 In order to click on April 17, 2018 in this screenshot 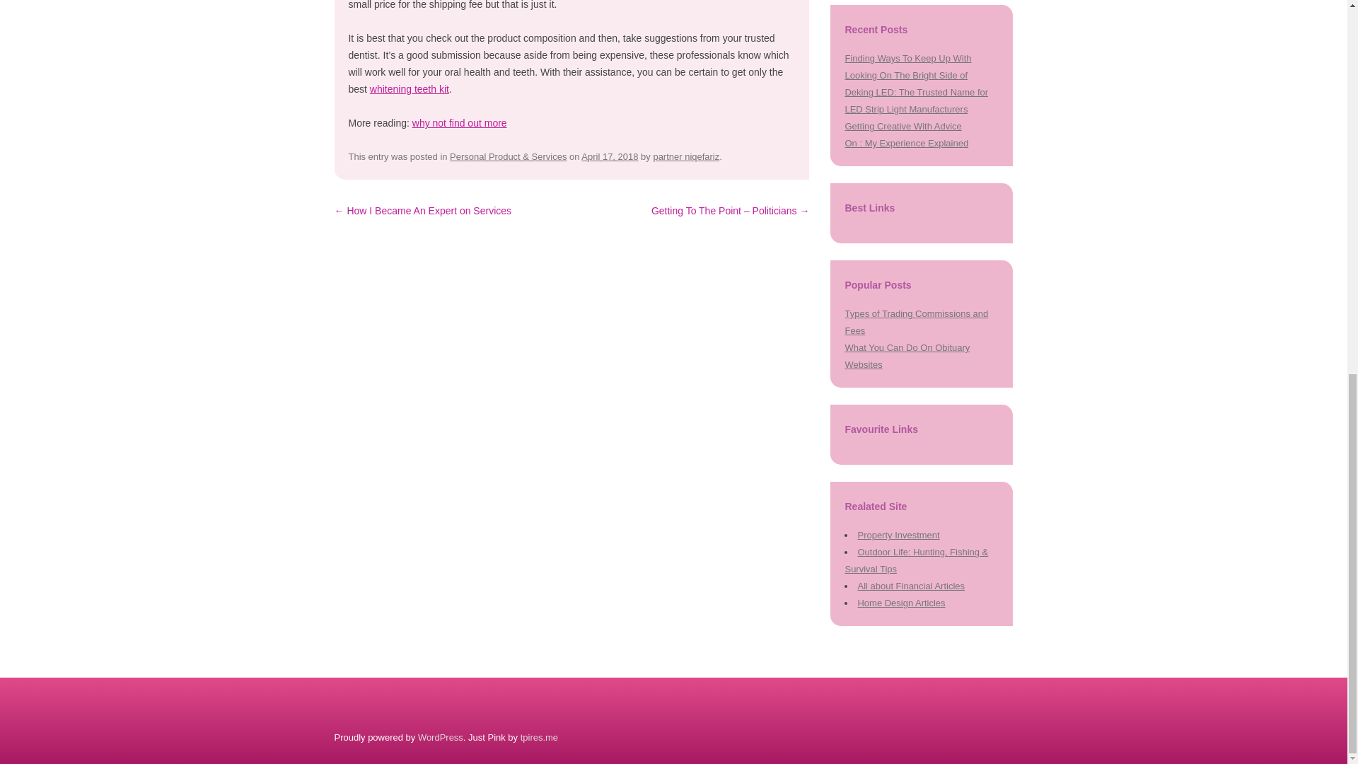, I will do `click(610, 156)`.